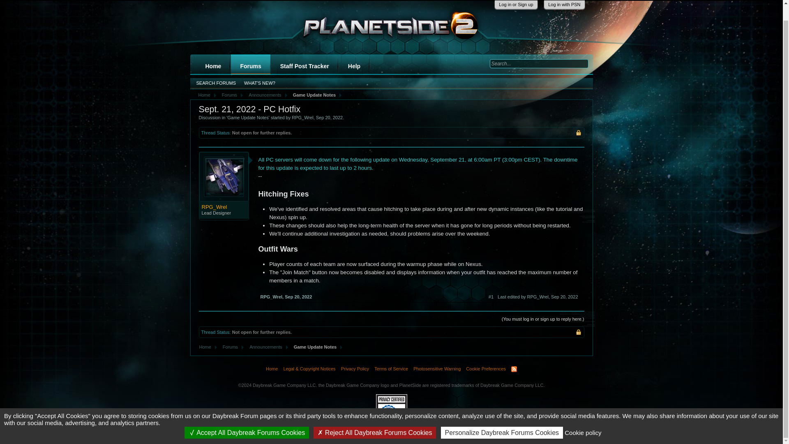 This screenshot has height=444, width=789. What do you see at coordinates (247, 117) in the screenshot?
I see `Game Update Notes` at bounding box center [247, 117].